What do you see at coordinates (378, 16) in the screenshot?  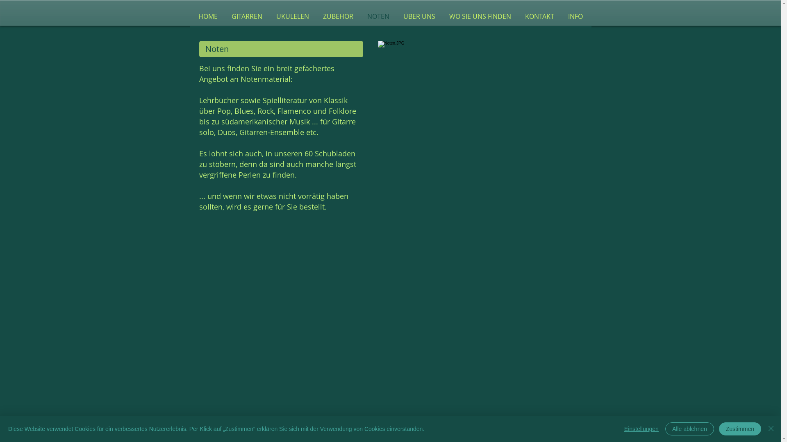 I see `NOTEN` at bounding box center [378, 16].